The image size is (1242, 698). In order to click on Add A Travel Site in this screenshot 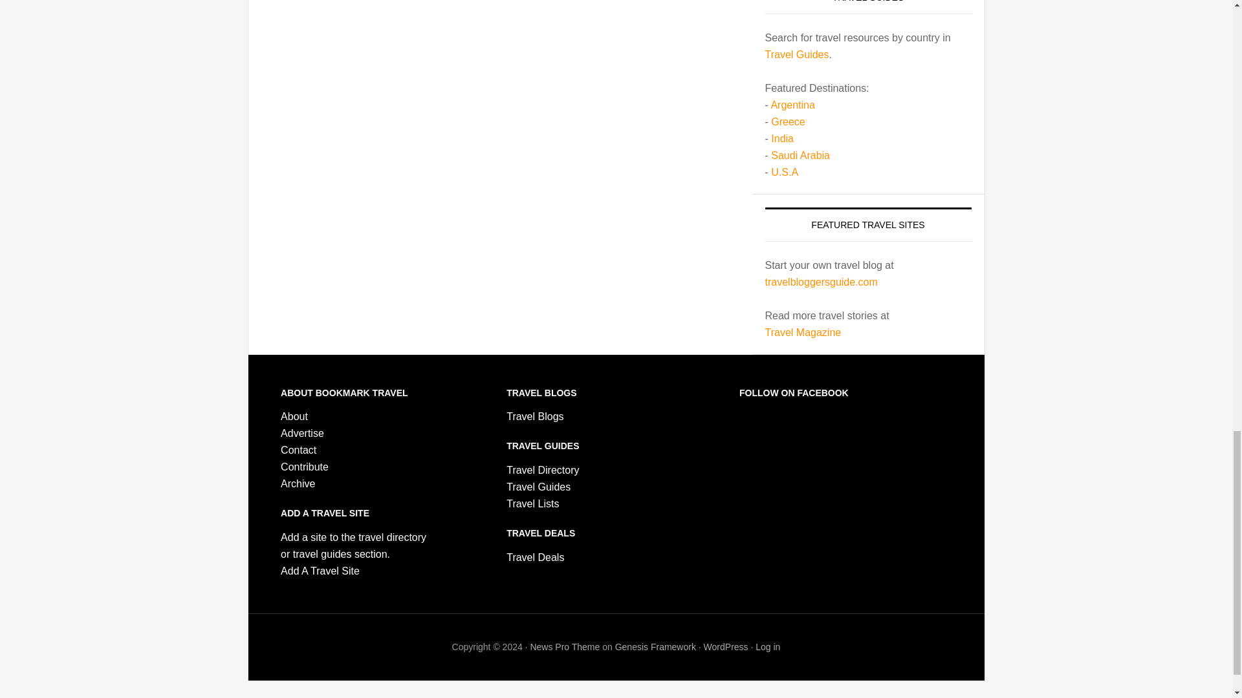, I will do `click(320, 571)`.